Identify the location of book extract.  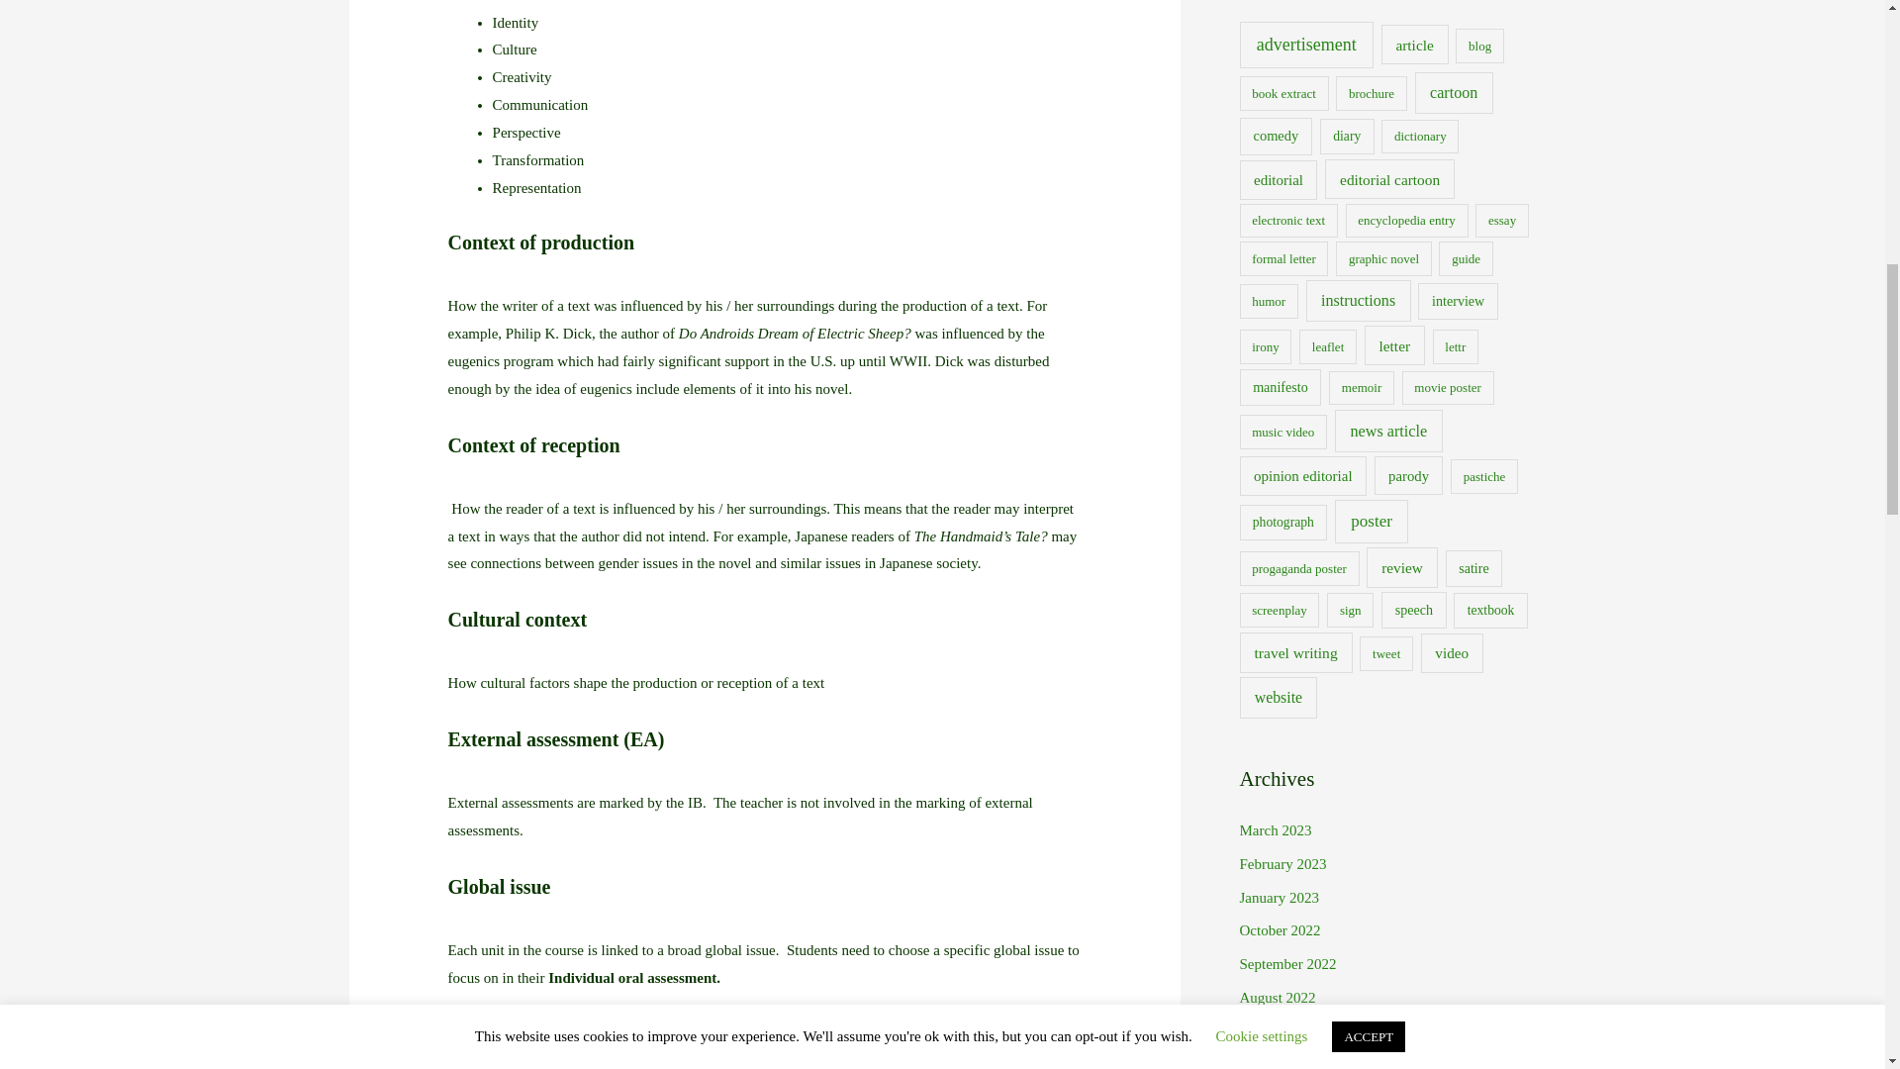
(1282, 93).